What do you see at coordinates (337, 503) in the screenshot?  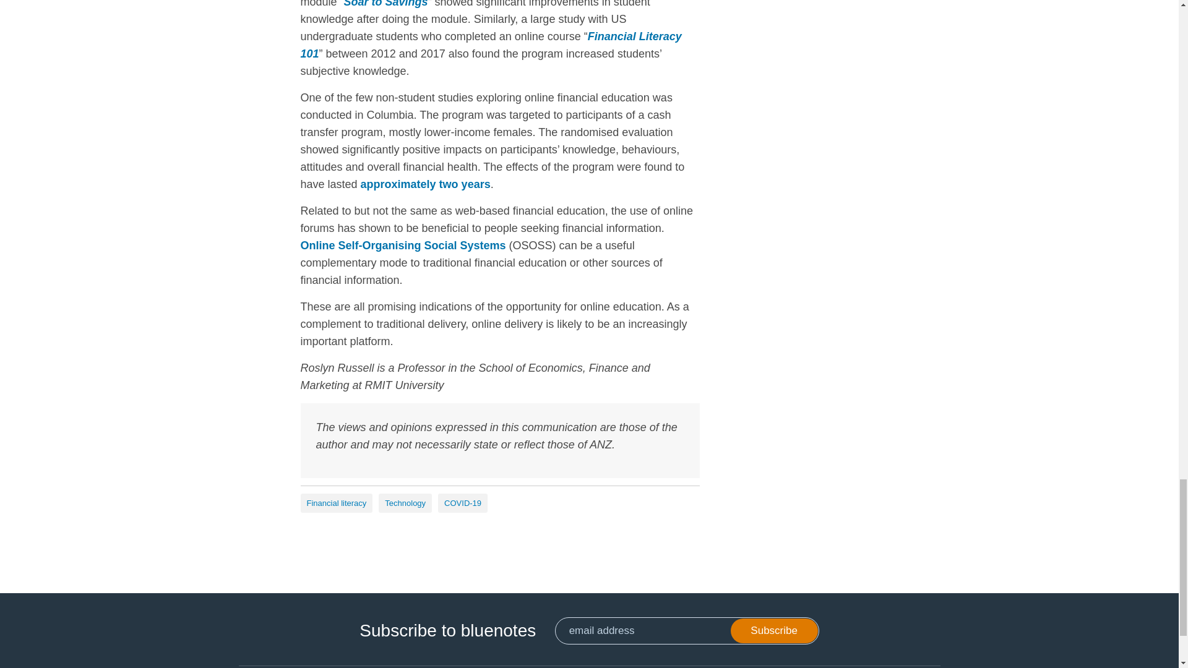 I see `Financial literacy` at bounding box center [337, 503].